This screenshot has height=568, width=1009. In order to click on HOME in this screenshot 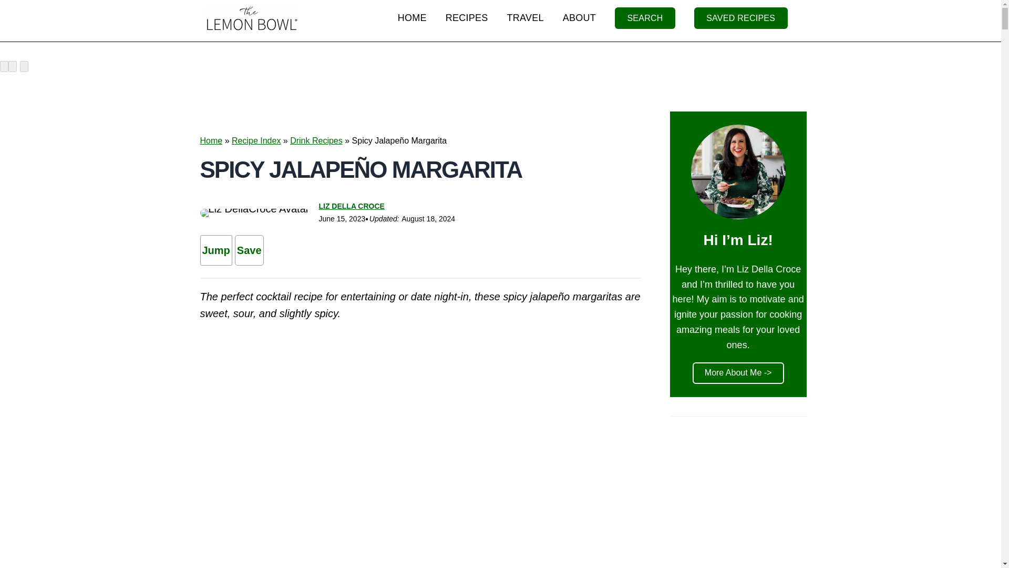, I will do `click(412, 18)`.